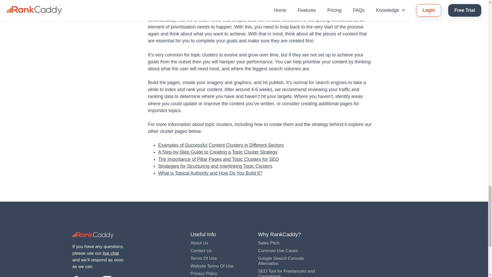 The width and height of the screenshot is (492, 277). I want to click on Terms Of Use, so click(203, 258).